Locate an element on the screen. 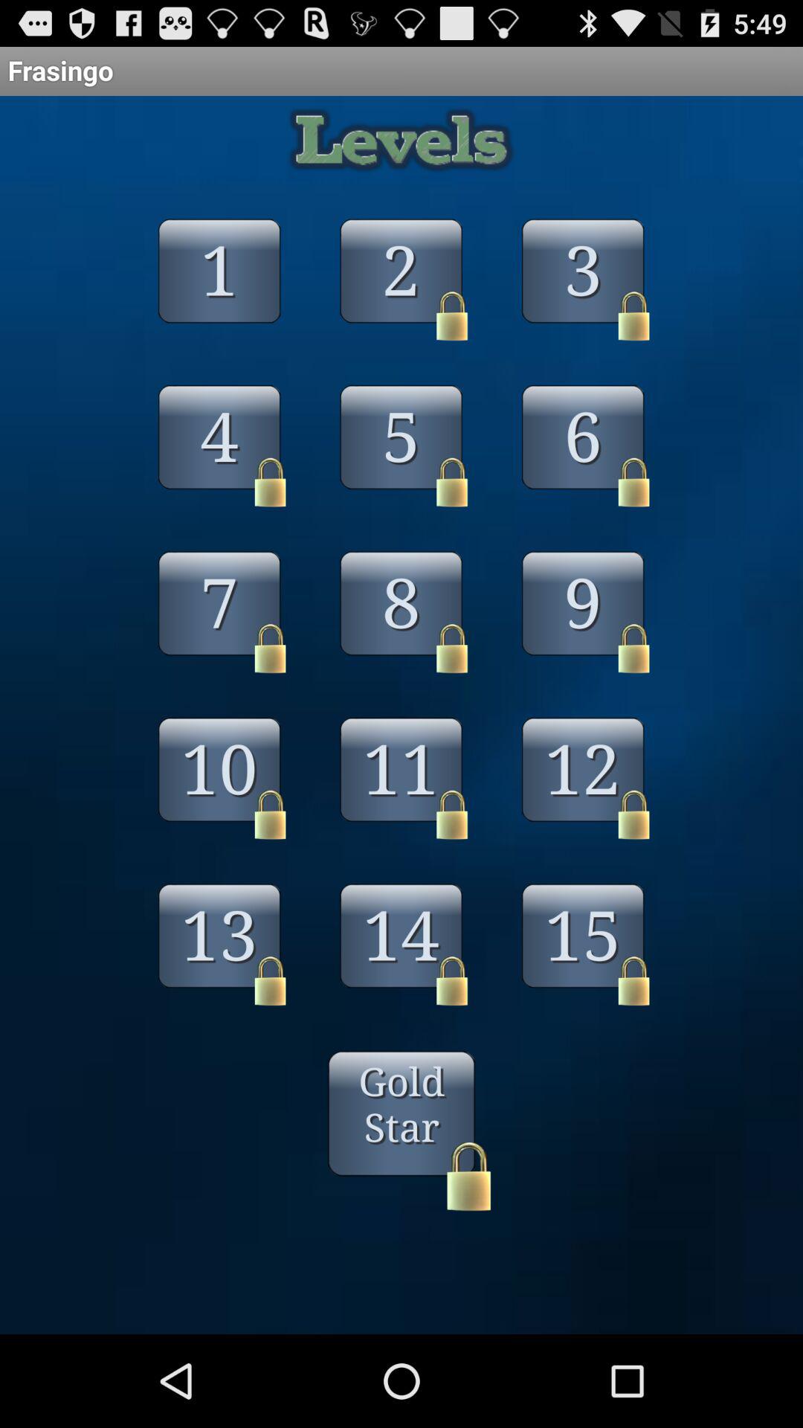 The height and width of the screenshot is (1428, 803). select the lock image below 3 on the web page is located at coordinates (633, 315).